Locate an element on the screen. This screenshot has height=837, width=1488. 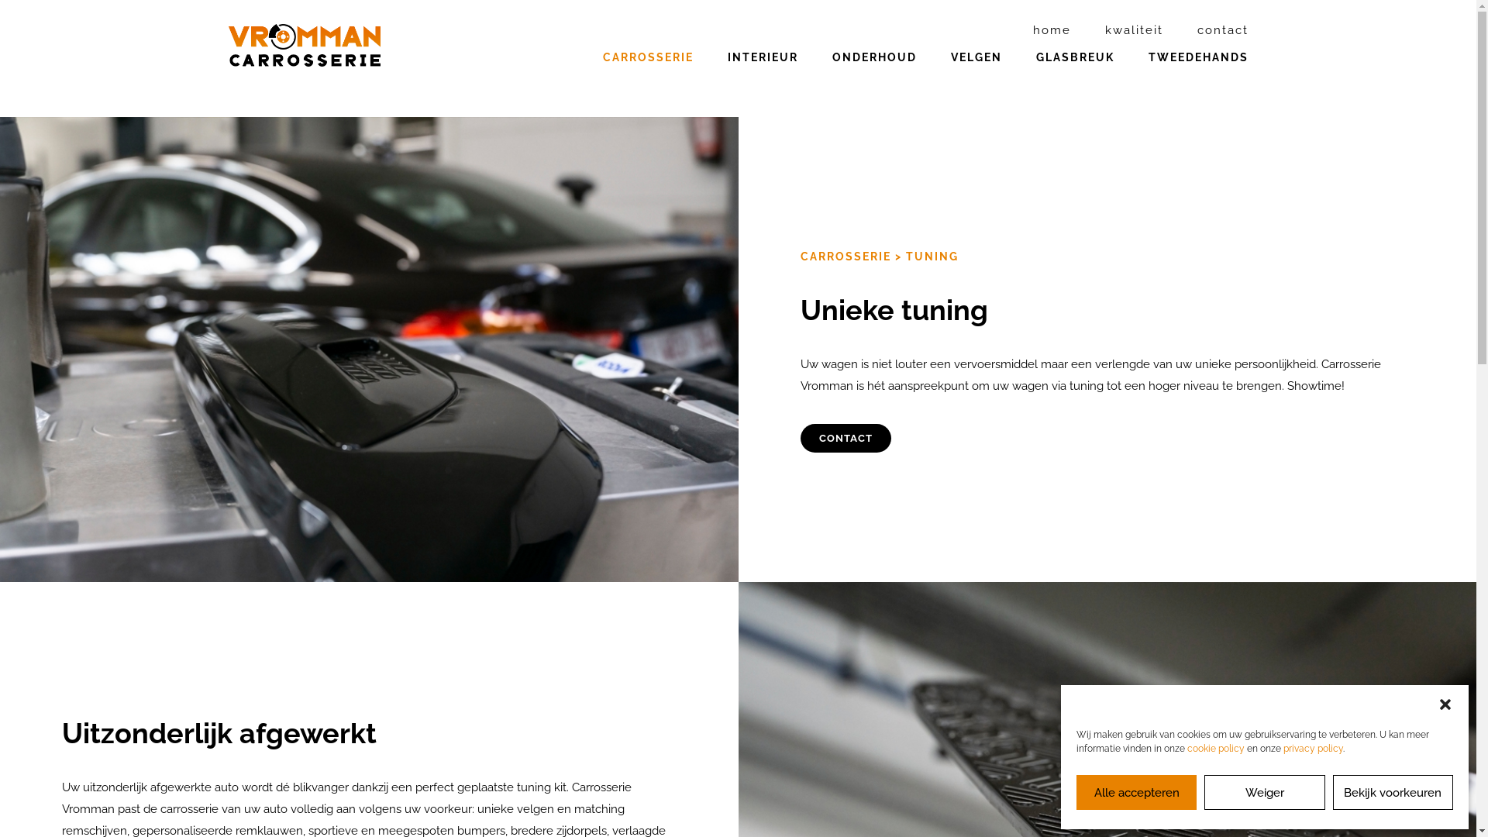
Carrosserie Vromman is located at coordinates (335, 45).